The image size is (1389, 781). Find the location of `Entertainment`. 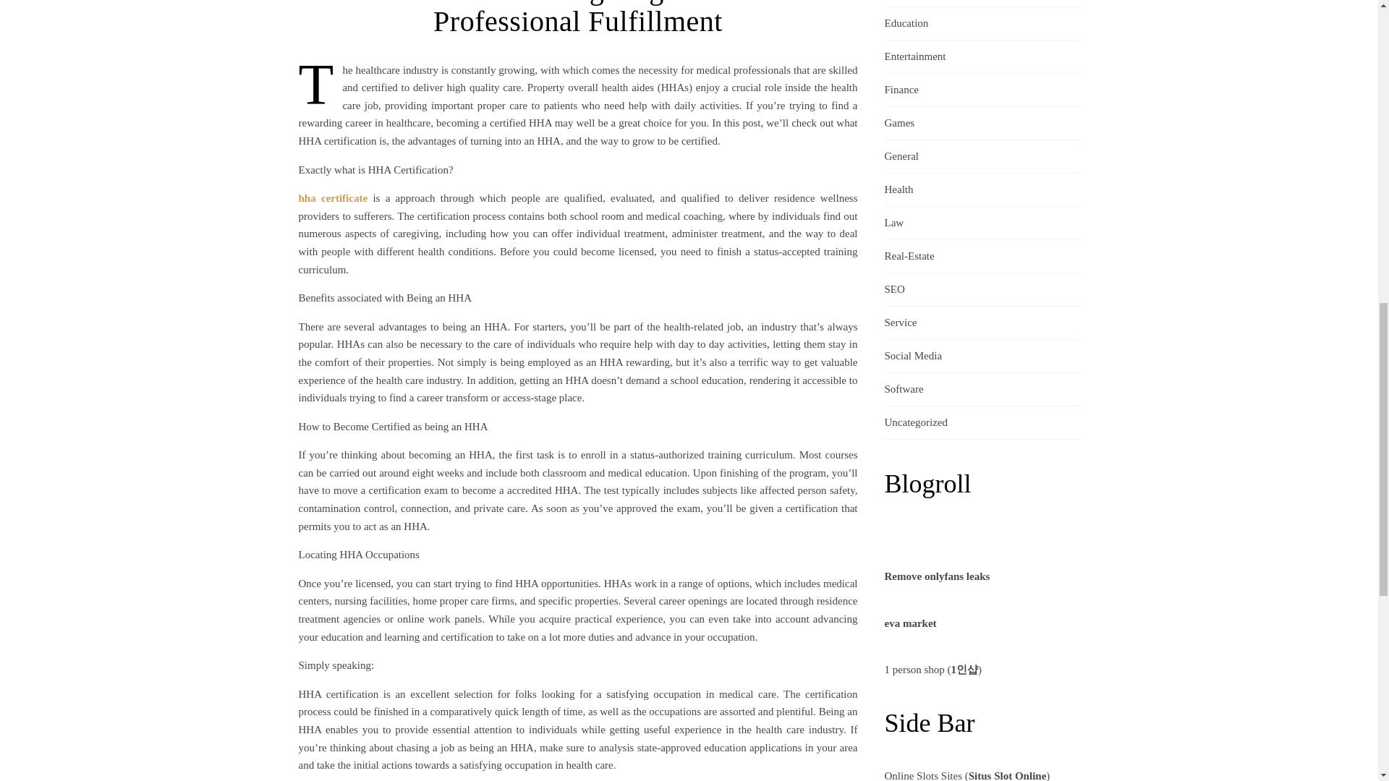

Entertainment is located at coordinates (914, 56).